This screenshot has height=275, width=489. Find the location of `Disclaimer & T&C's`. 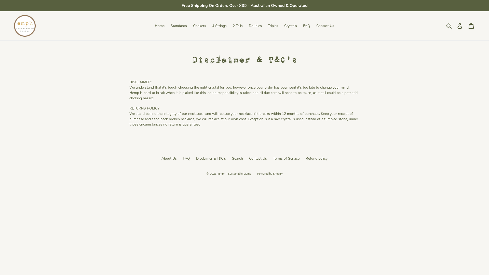

Disclaimer & T&C's is located at coordinates (211, 158).